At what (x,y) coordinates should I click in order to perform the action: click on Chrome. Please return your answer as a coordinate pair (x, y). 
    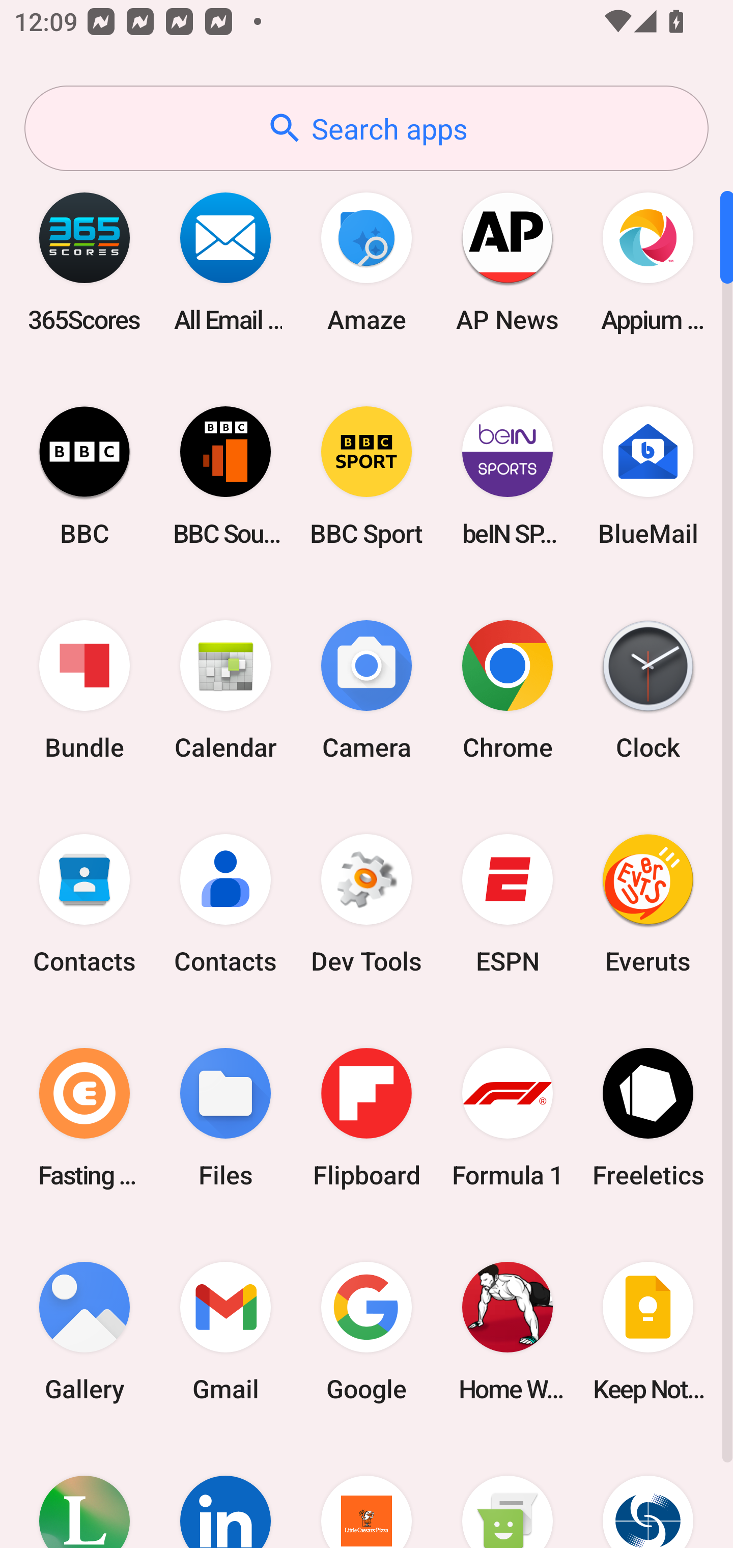
    Looking at the image, I should click on (507, 690).